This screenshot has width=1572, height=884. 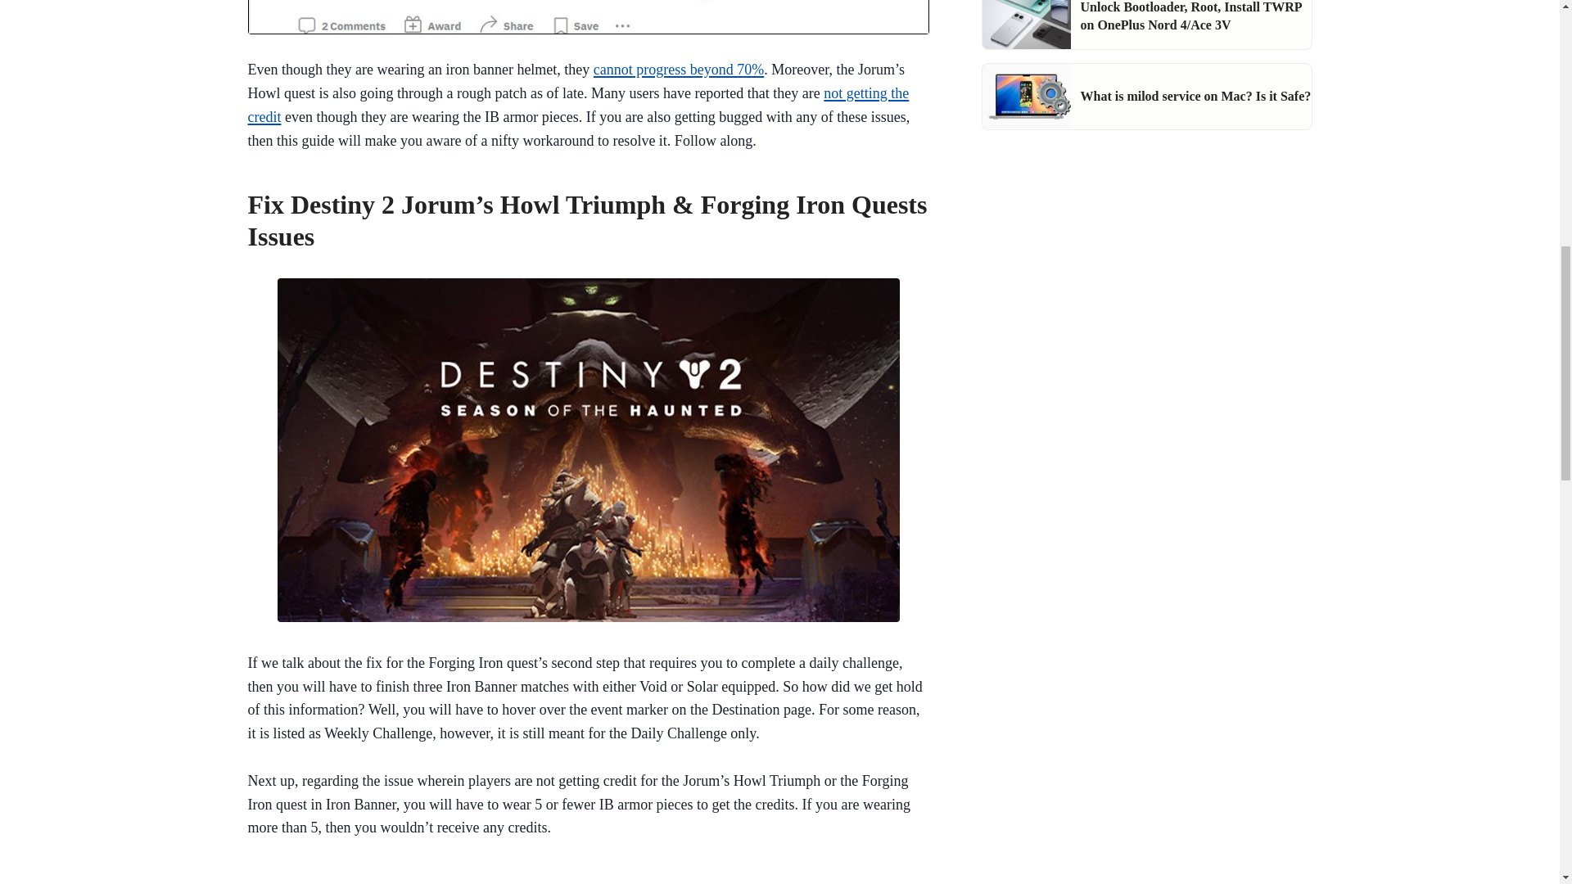 What do you see at coordinates (577, 105) in the screenshot?
I see `not getting the credit` at bounding box center [577, 105].